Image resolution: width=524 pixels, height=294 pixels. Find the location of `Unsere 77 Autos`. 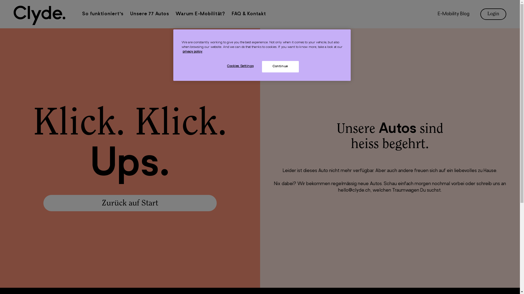

Unsere 77 Autos is located at coordinates (150, 14).